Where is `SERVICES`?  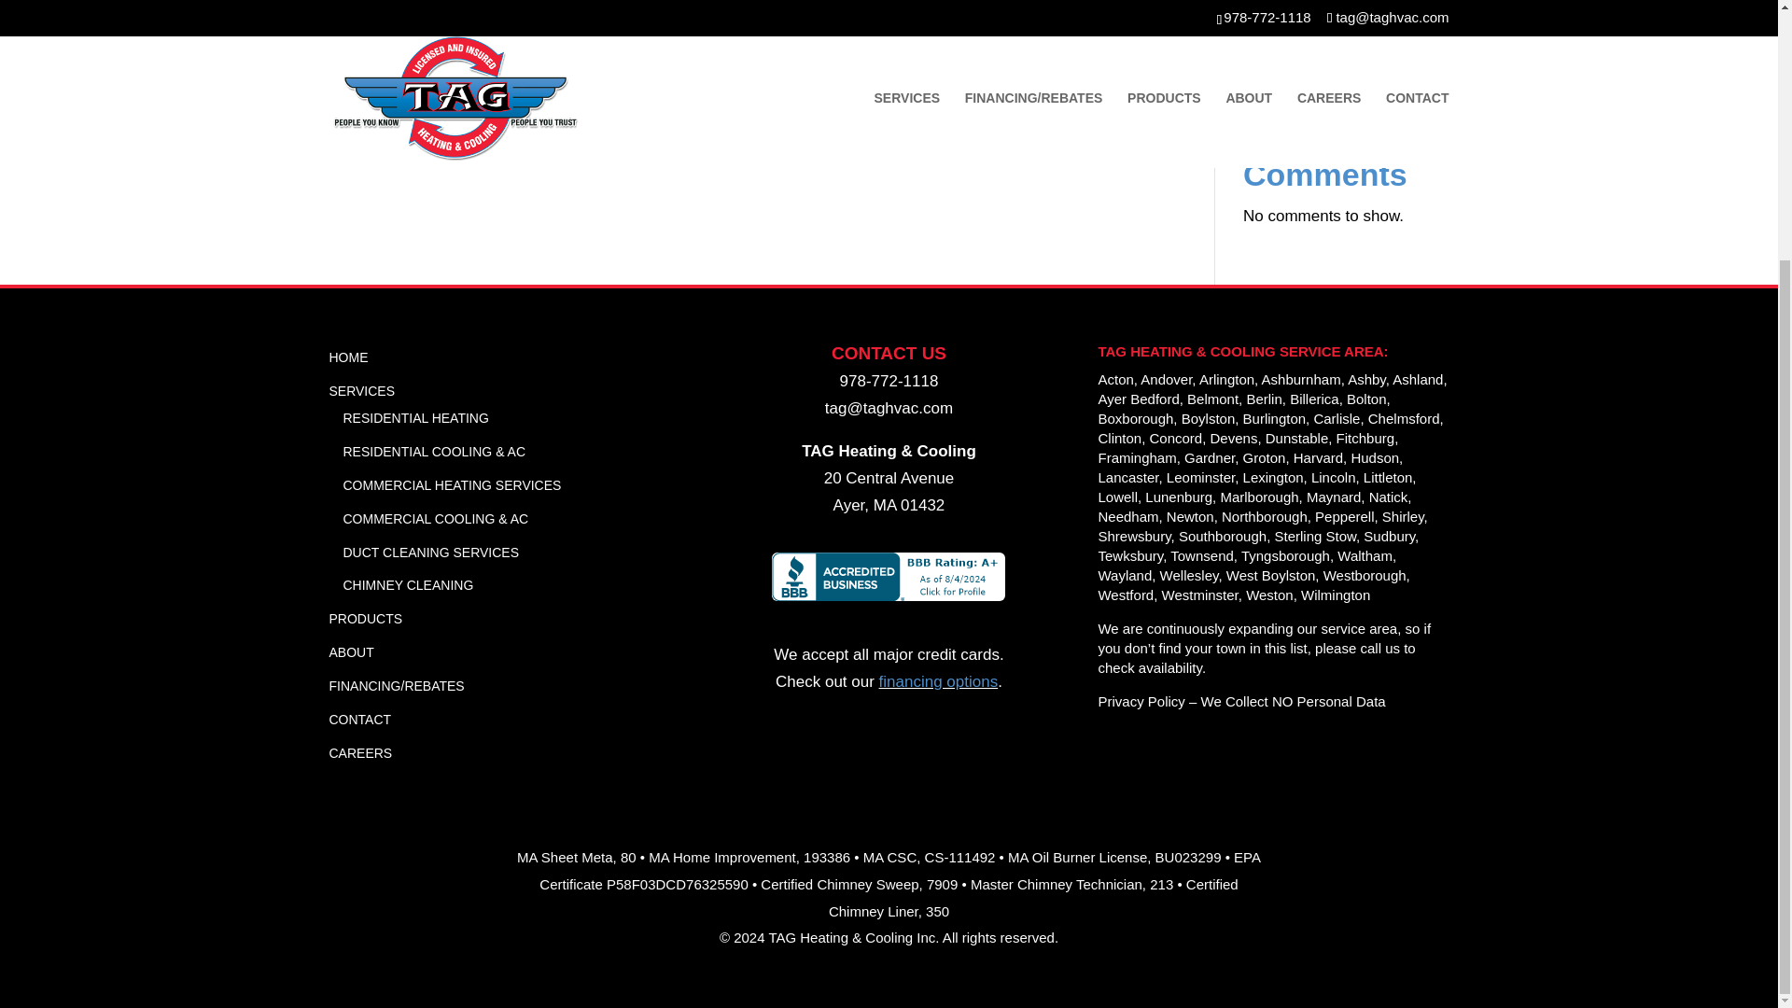 SERVICES is located at coordinates (360, 390).